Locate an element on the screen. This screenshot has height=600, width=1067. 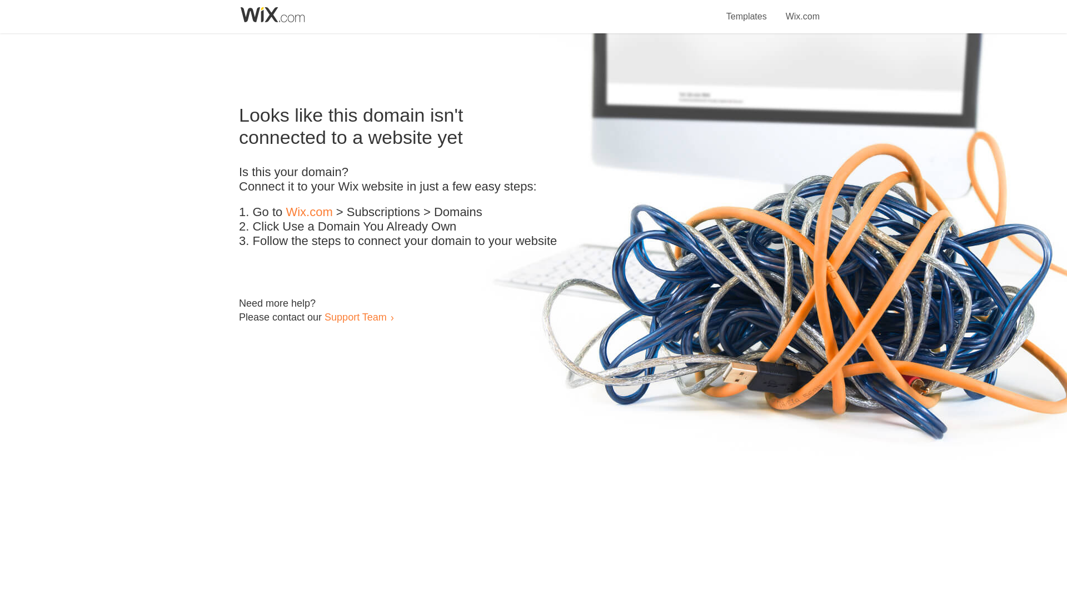
Wix.com is located at coordinates (802, 10).